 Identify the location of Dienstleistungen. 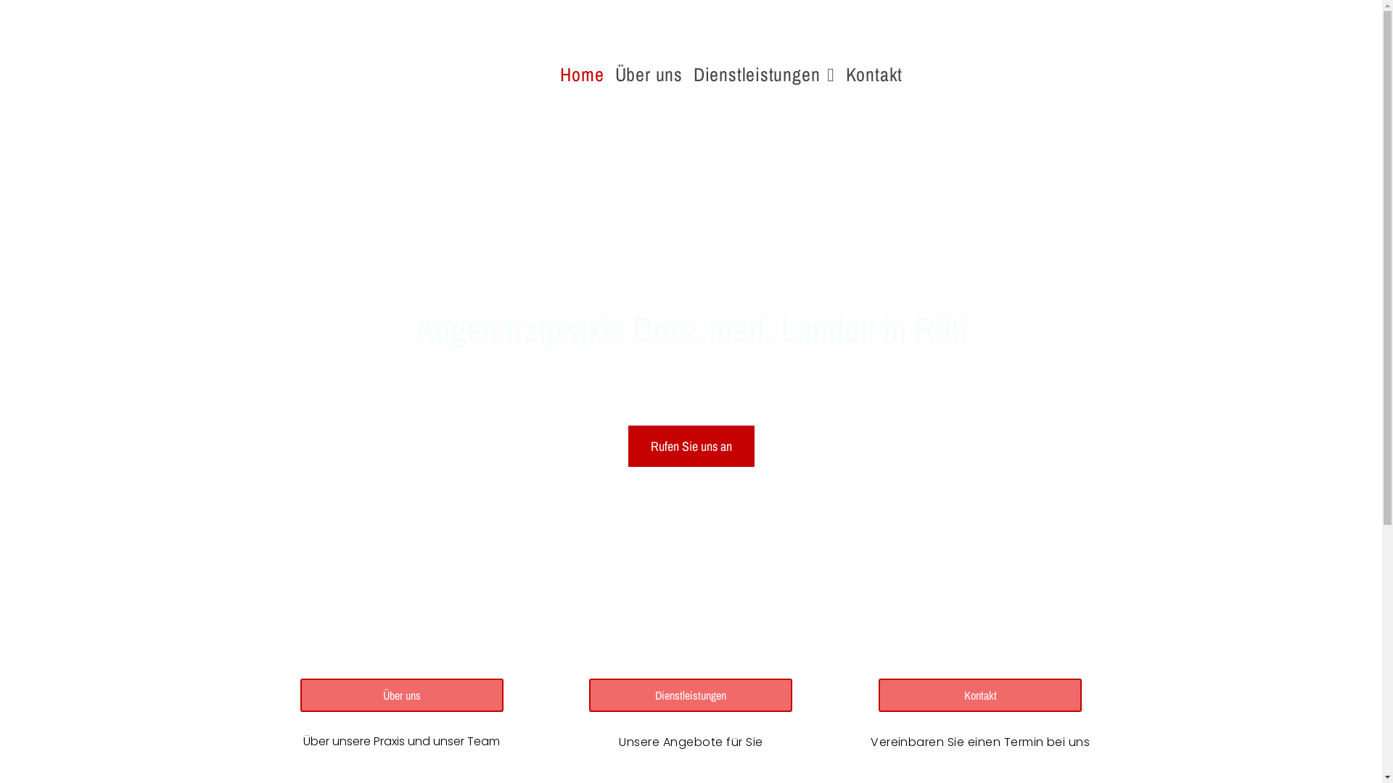
(765, 74).